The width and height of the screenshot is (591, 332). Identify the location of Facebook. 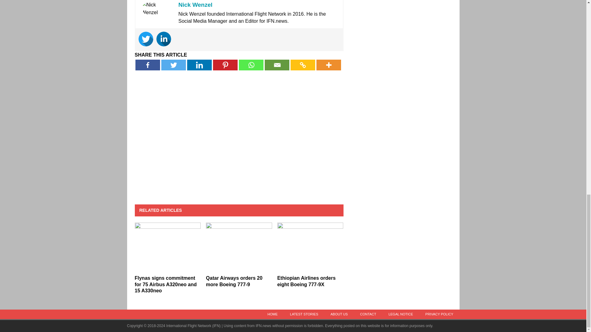
(148, 65).